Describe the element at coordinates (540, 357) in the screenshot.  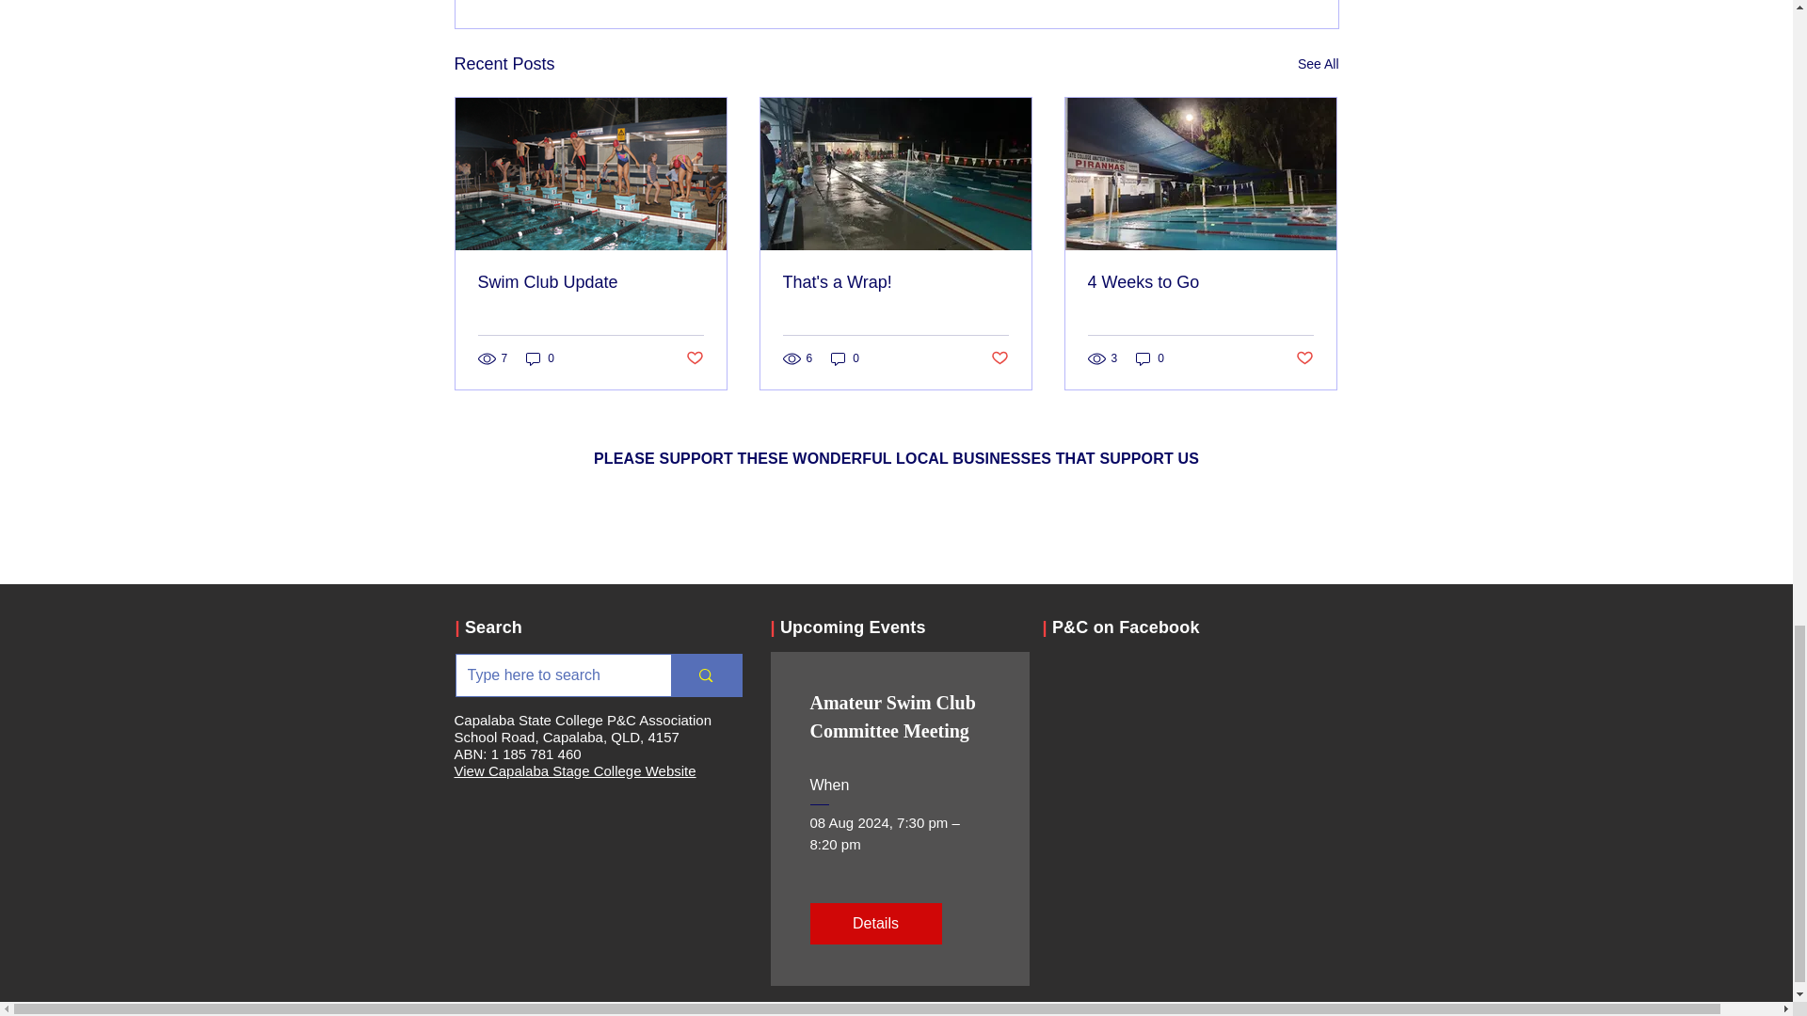
I see `0` at that location.